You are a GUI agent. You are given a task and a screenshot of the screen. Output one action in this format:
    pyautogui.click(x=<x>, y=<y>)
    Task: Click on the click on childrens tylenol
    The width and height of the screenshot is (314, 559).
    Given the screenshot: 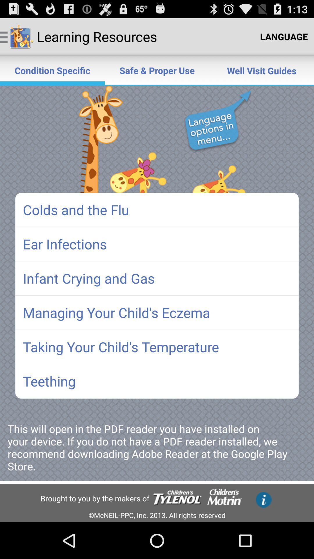 What is the action you would take?
    pyautogui.click(x=177, y=498)
    